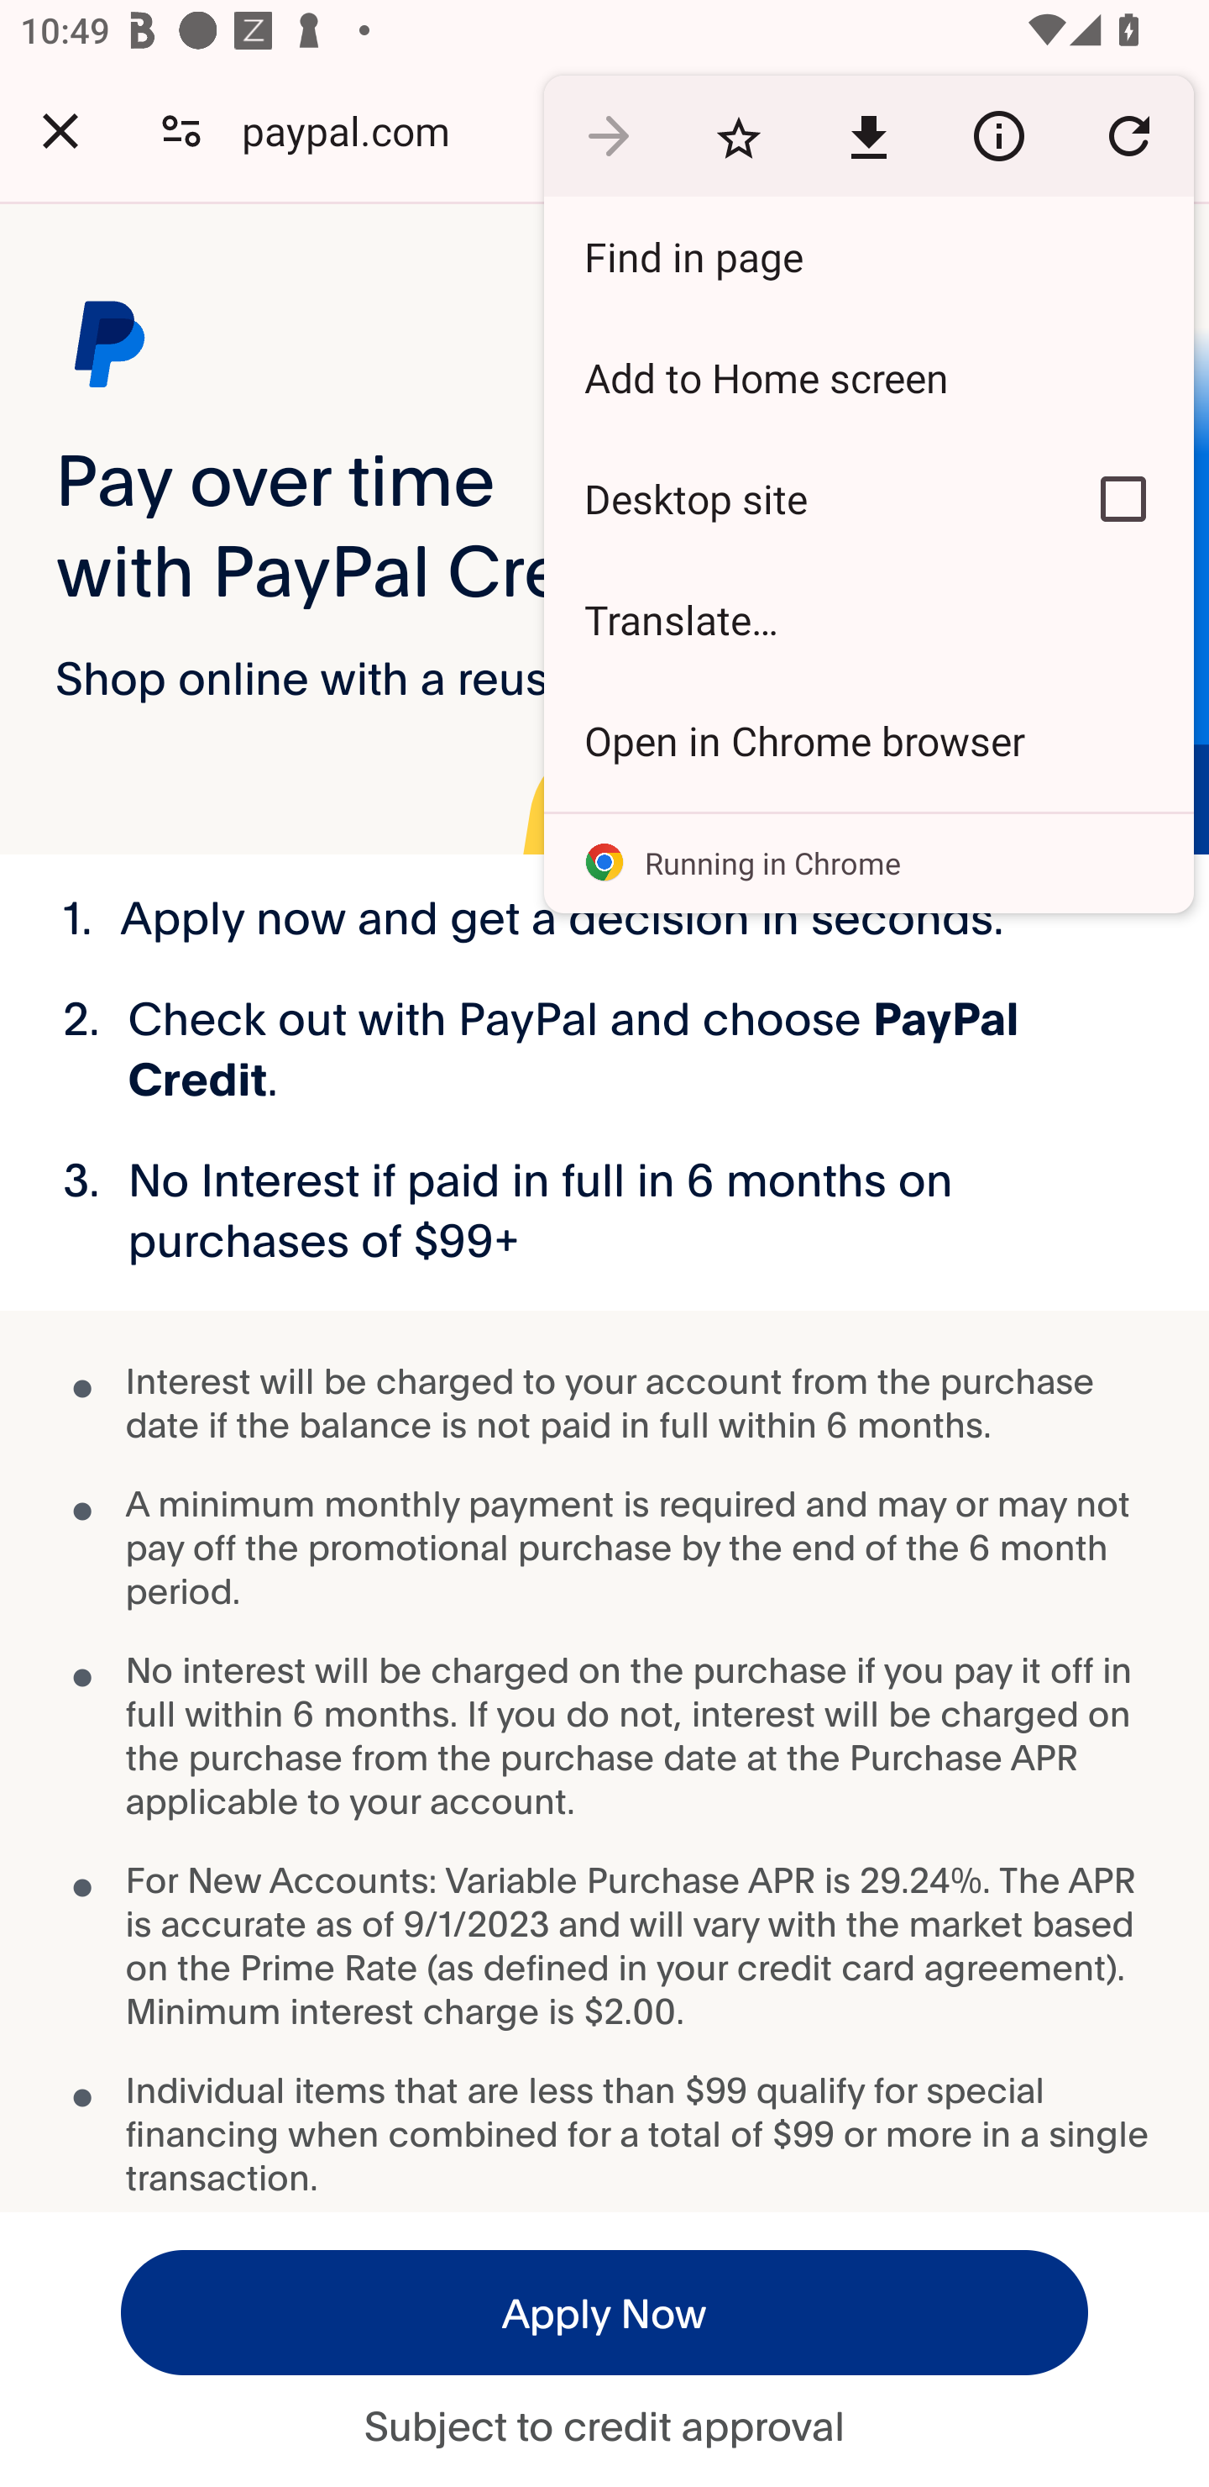 The height and width of the screenshot is (2487, 1209). Describe the element at coordinates (869, 741) in the screenshot. I see `Open in Chrome browser` at that location.